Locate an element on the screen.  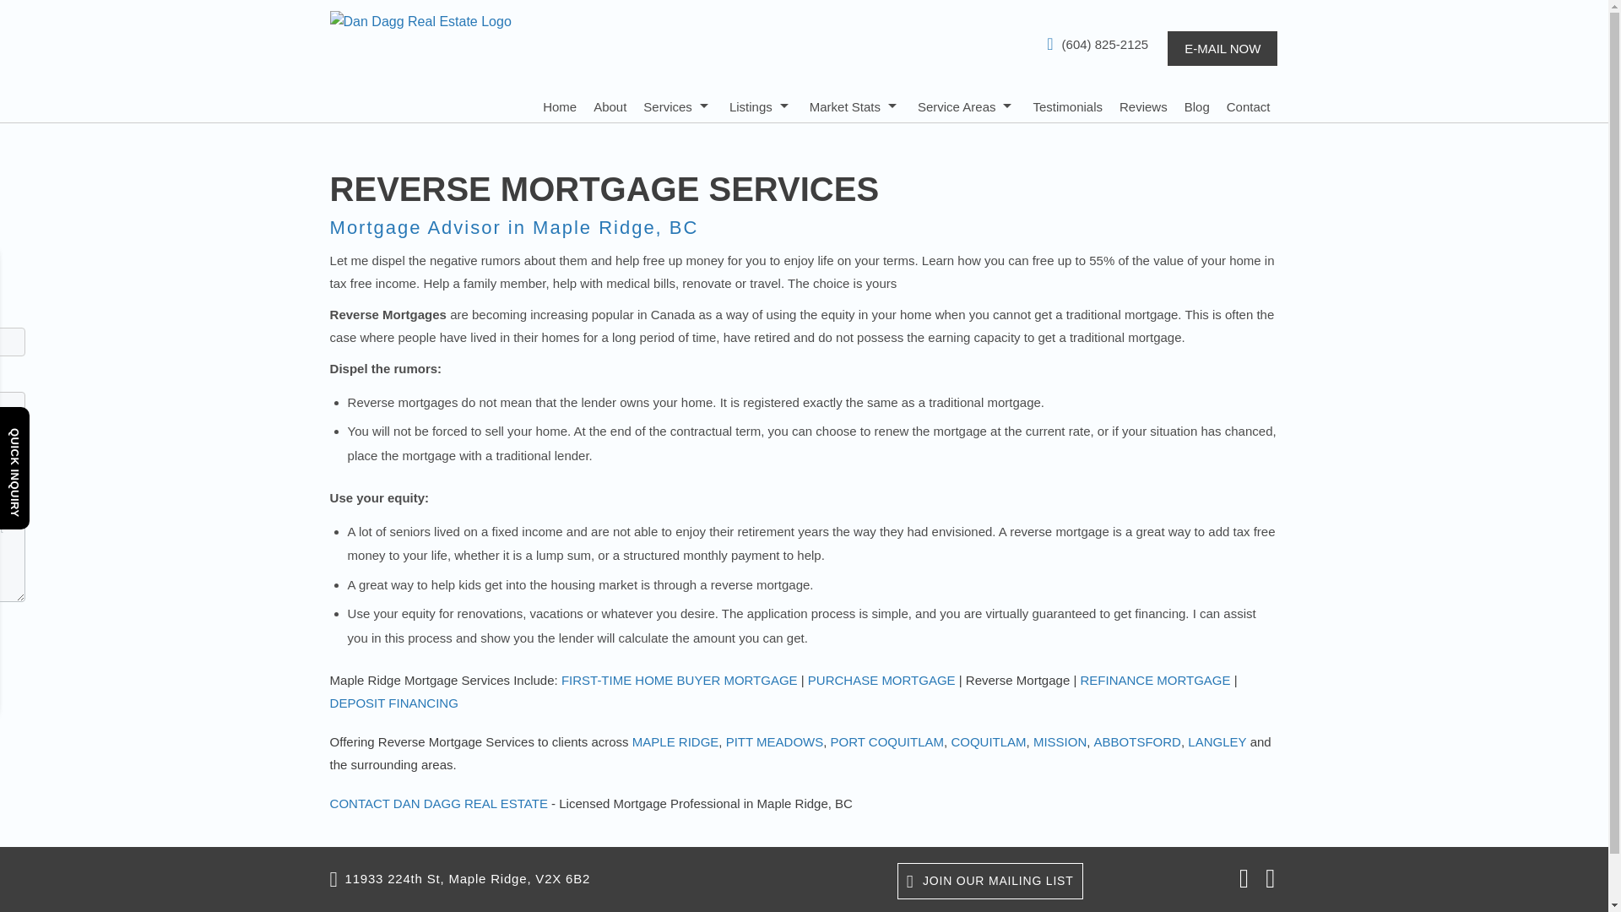
Service Areas is located at coordinates (966, 105).